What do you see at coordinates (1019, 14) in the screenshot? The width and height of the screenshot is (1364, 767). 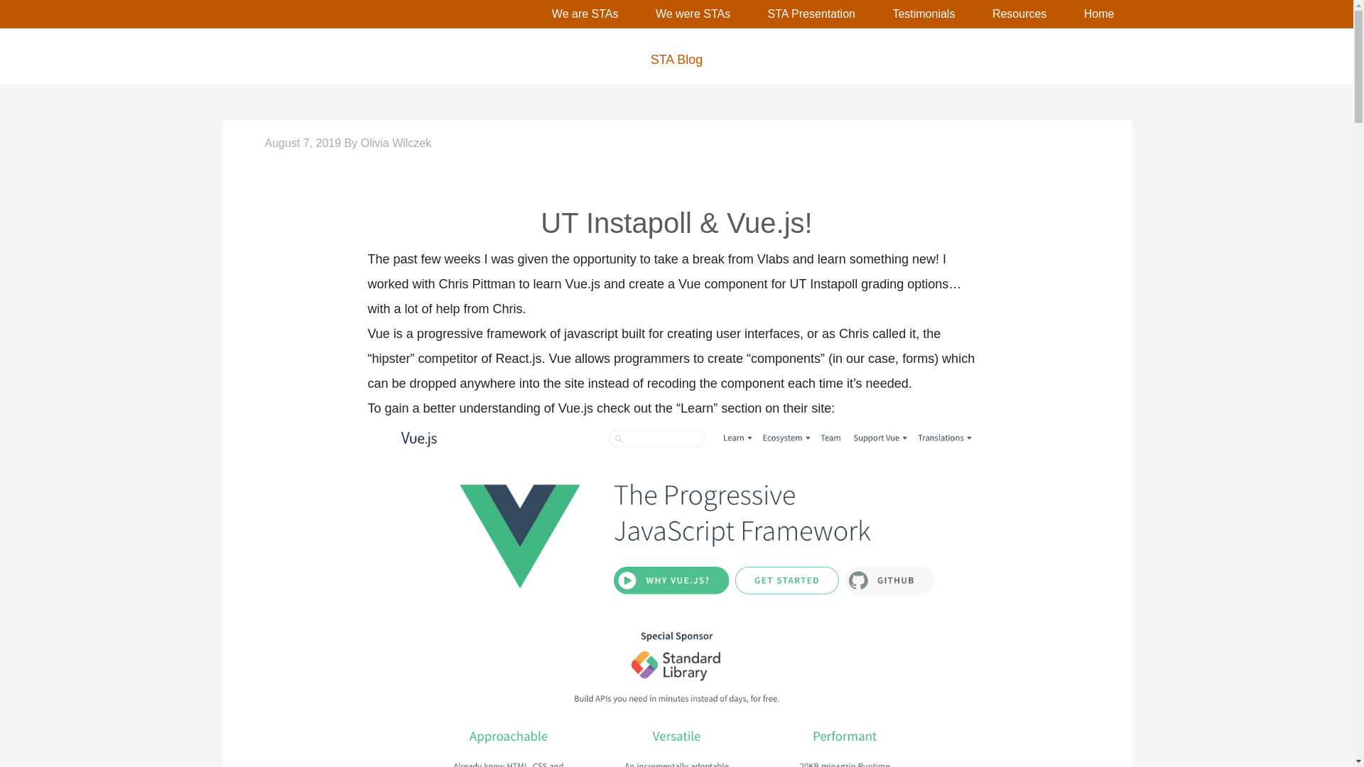 I see `Resources` at bounding box center [1019, 14].